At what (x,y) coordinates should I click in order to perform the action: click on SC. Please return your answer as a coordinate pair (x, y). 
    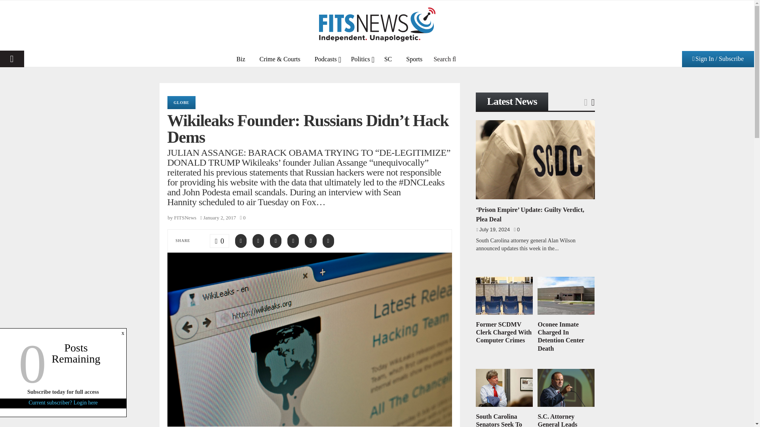
    Looking at the image, I should click on (388, 59).